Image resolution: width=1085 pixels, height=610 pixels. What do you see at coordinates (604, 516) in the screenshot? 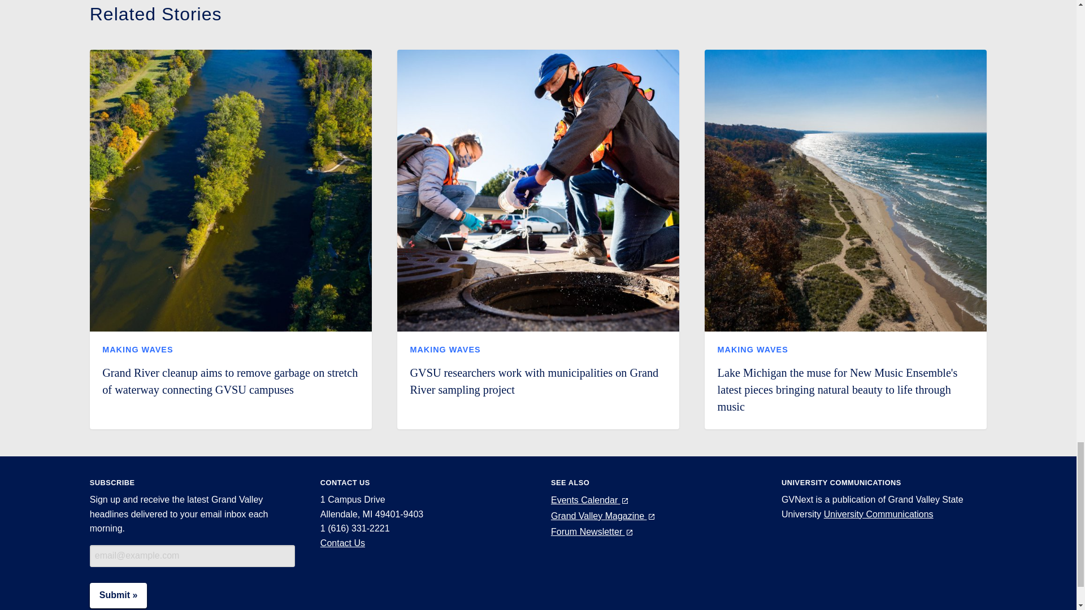
I see `Grand Valley Magazine` at bounding box center [604, 516].